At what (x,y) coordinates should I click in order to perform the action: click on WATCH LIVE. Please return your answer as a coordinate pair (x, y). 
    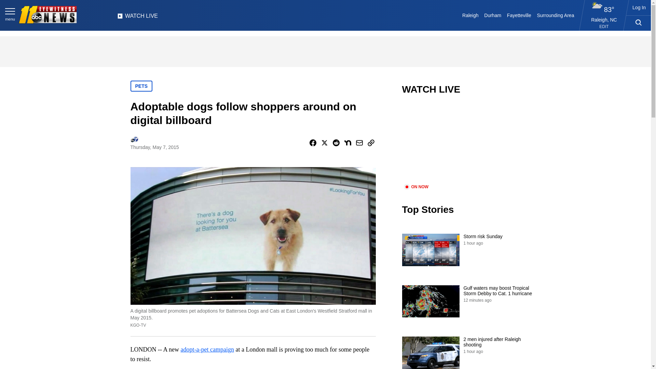
    Looking at the image, I should click on (137, 18).